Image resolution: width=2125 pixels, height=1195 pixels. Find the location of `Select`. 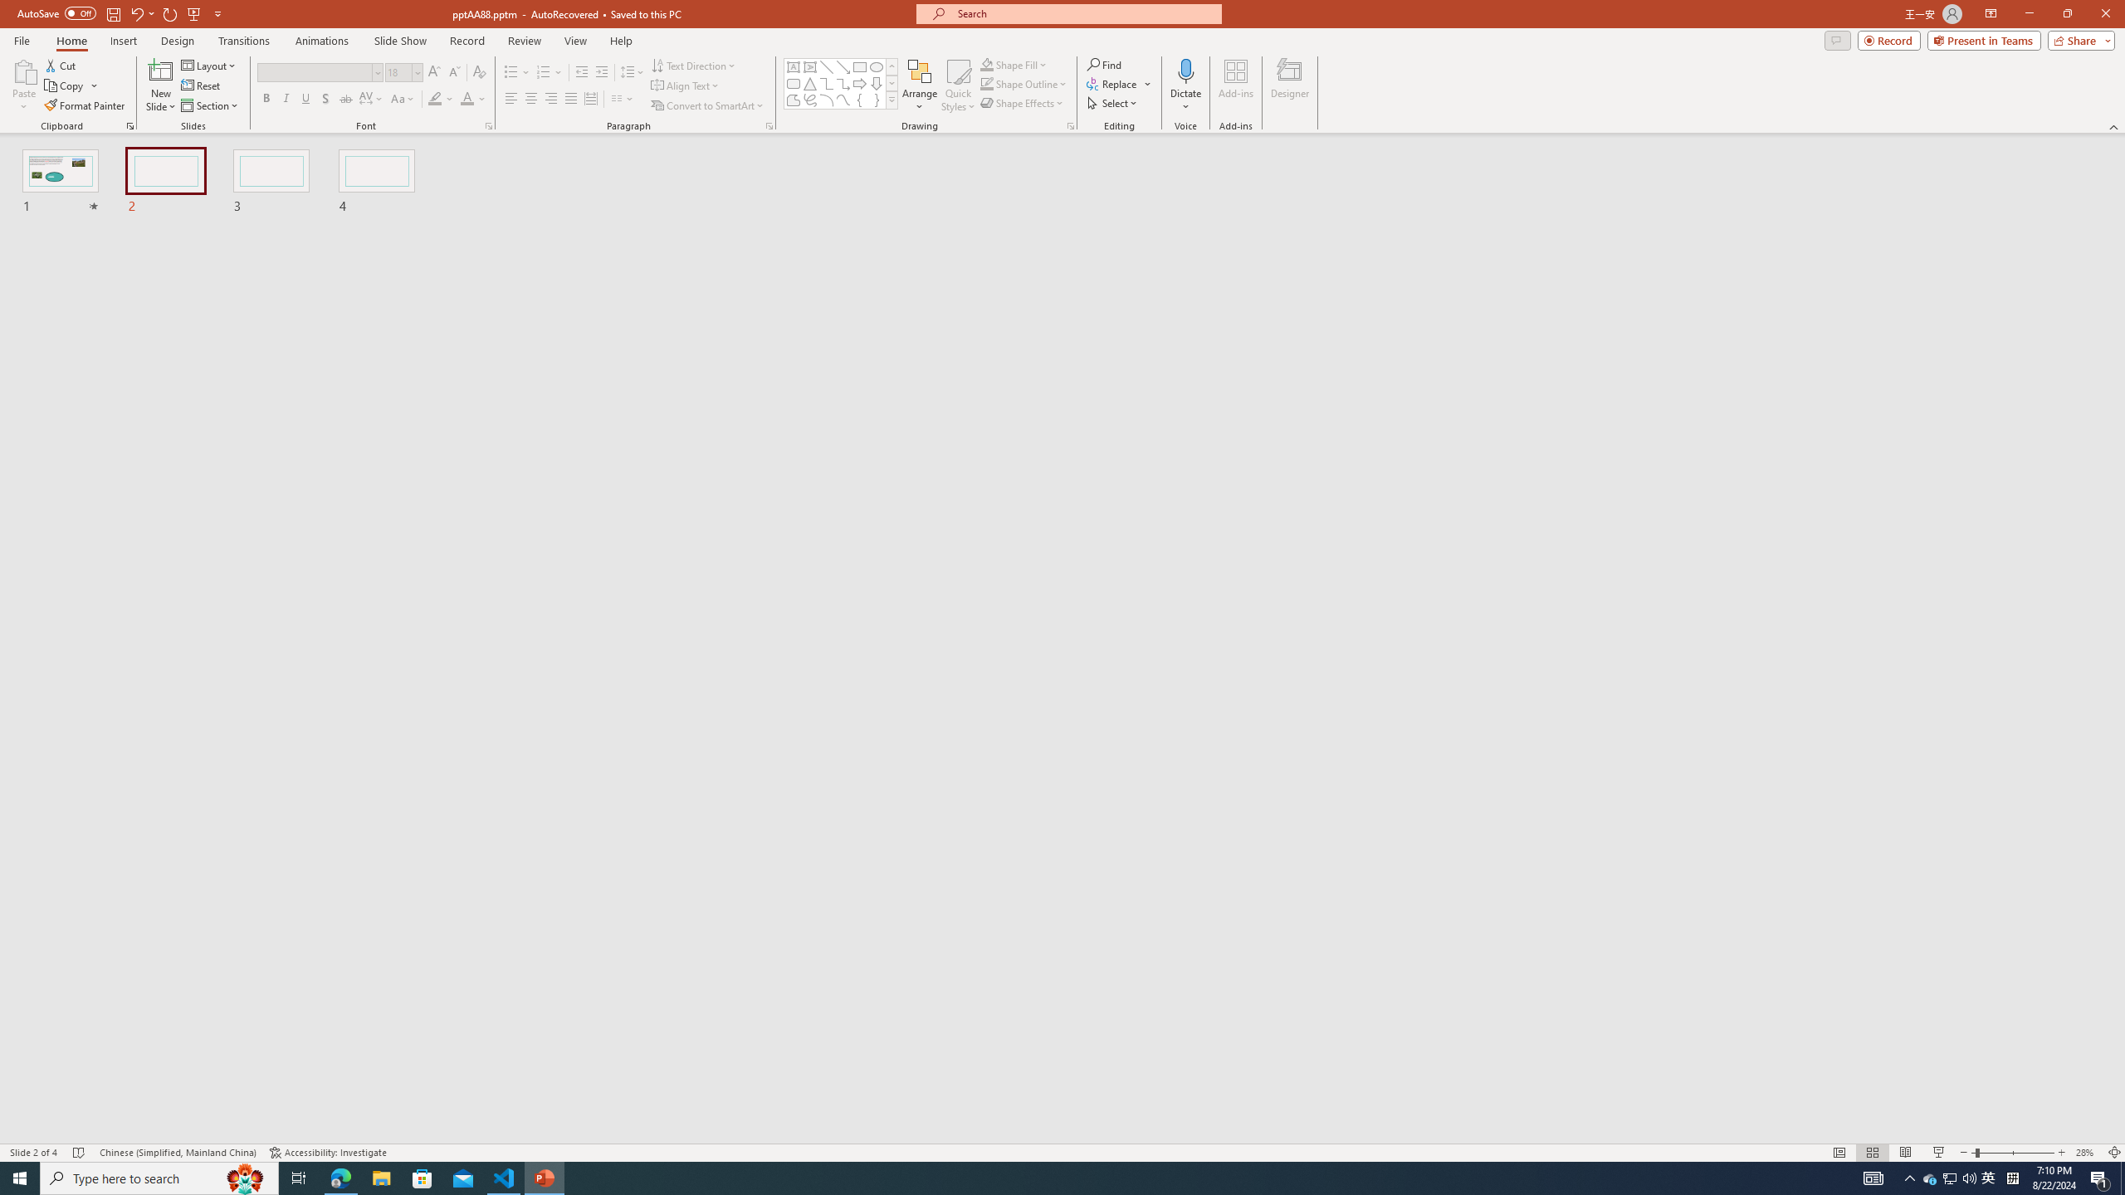

Select is located at coordinates (1113, 103).